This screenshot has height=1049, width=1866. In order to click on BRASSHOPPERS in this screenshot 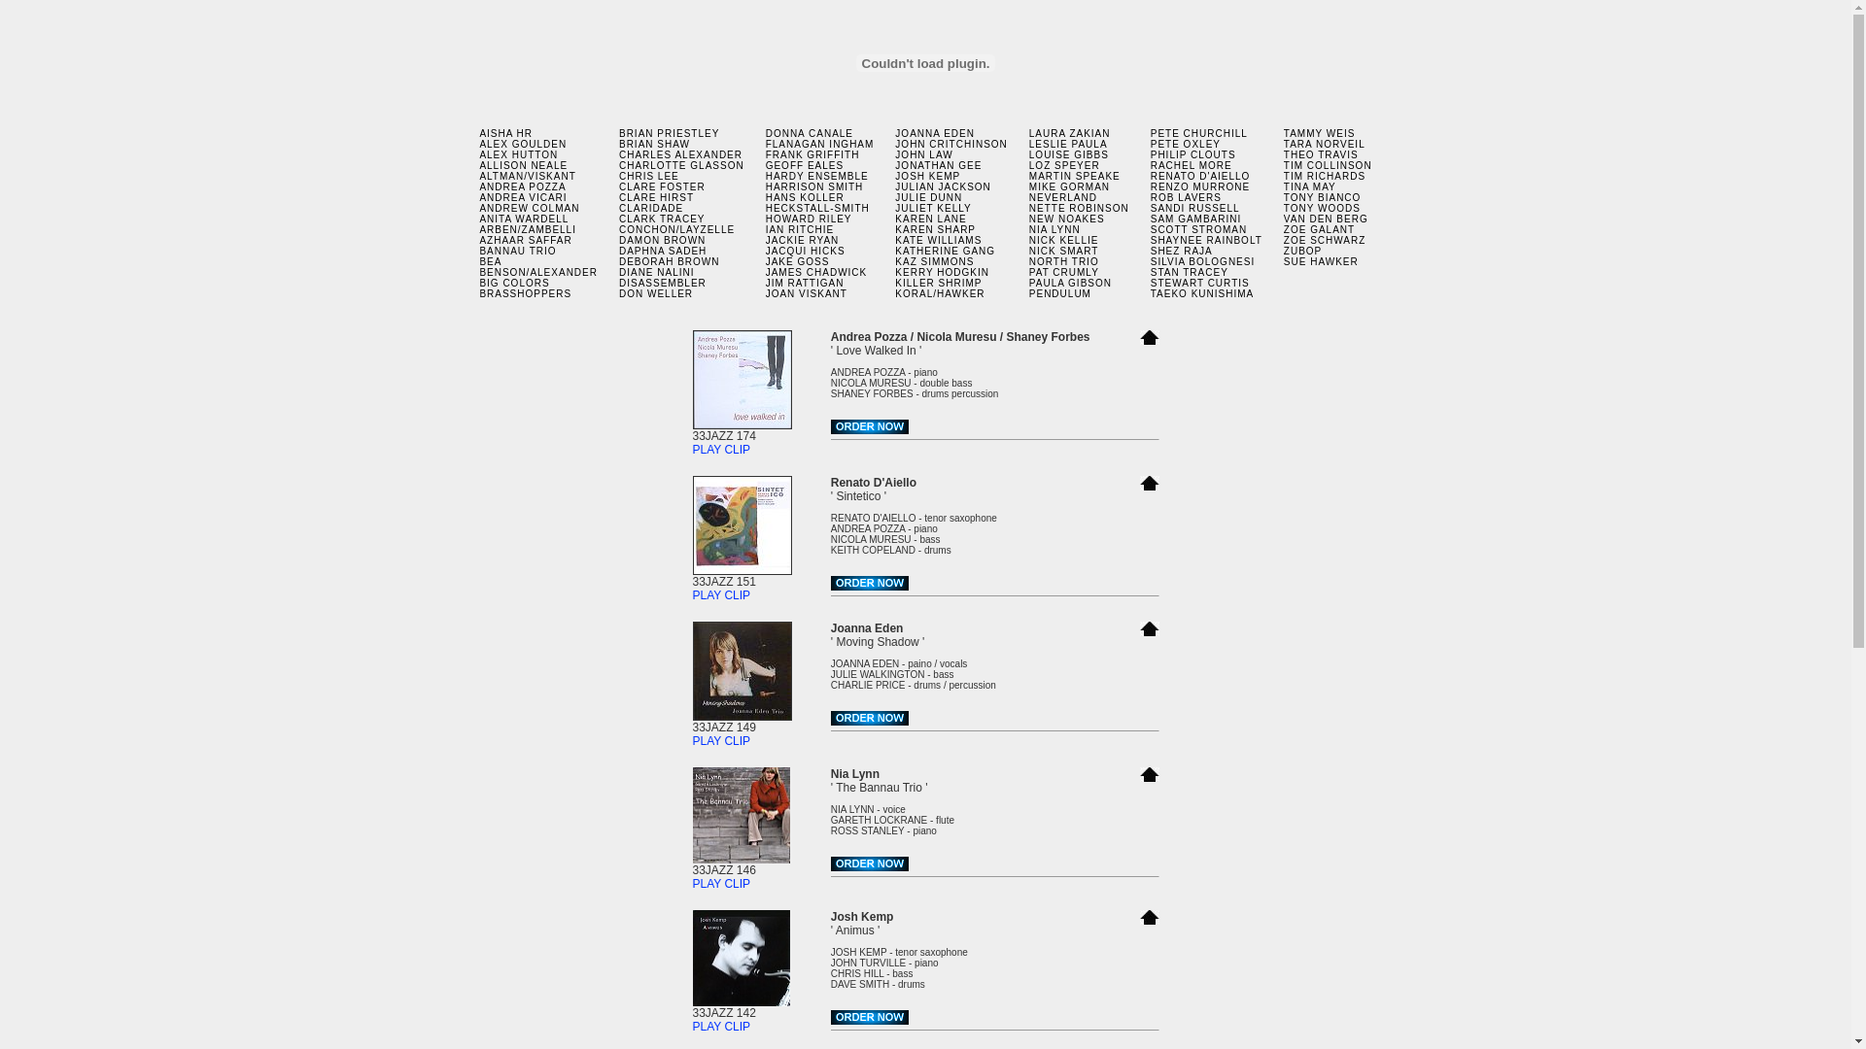, I will do `click(525, 293)`.